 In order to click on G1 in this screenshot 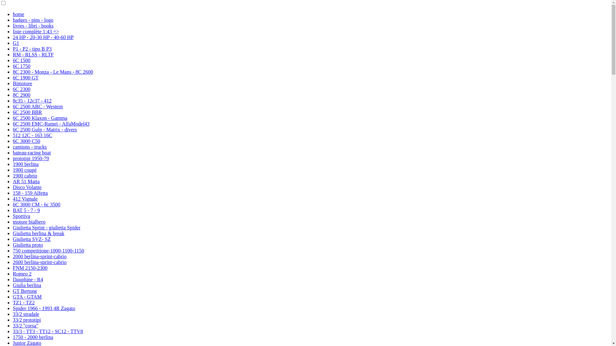, I will do `click(16, 43)`.